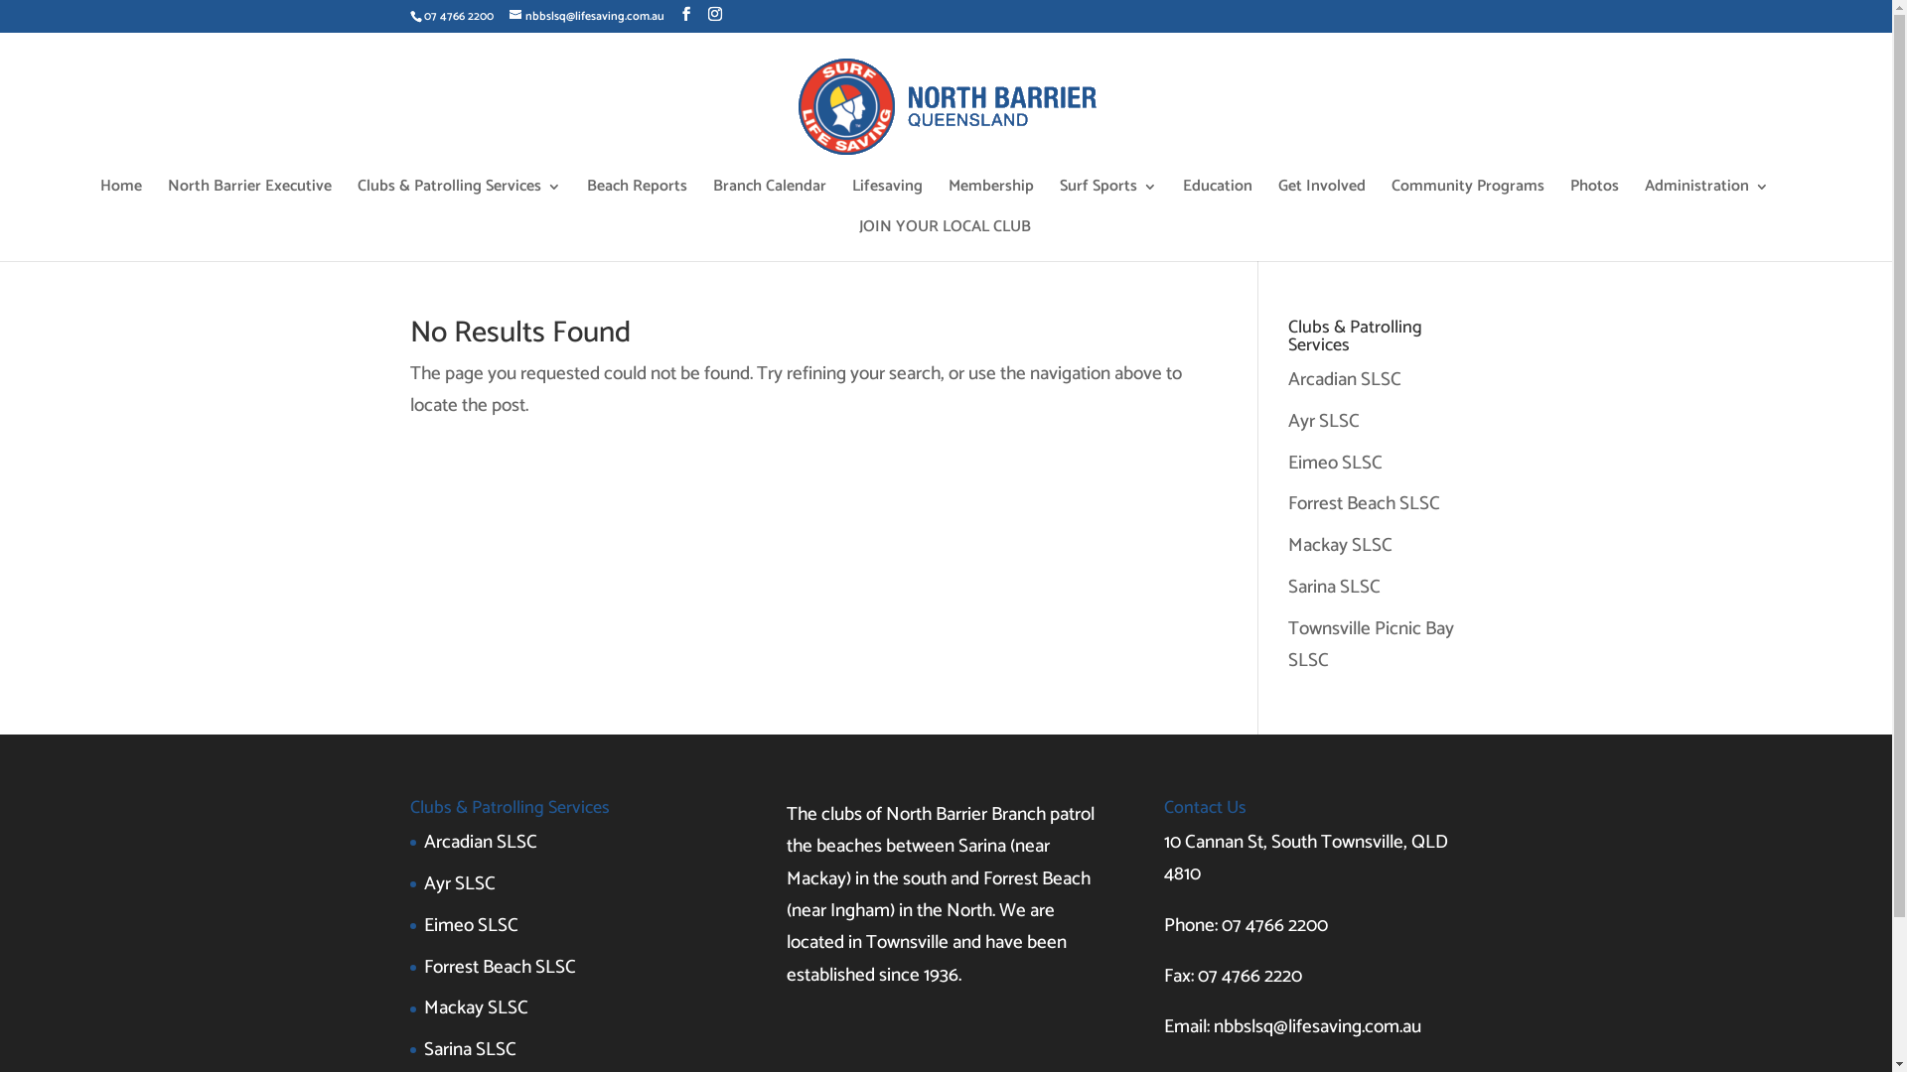 The width and height of the screenshot is (1907, 1072). I want to click on Clubs & Patrolling Services, so click(459, 201).